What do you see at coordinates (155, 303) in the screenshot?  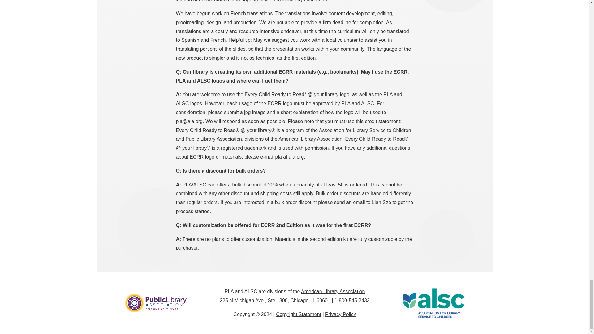 I see `Public Library Association Logo - Celebrating 75 Years` at bounding box center [155, 303].